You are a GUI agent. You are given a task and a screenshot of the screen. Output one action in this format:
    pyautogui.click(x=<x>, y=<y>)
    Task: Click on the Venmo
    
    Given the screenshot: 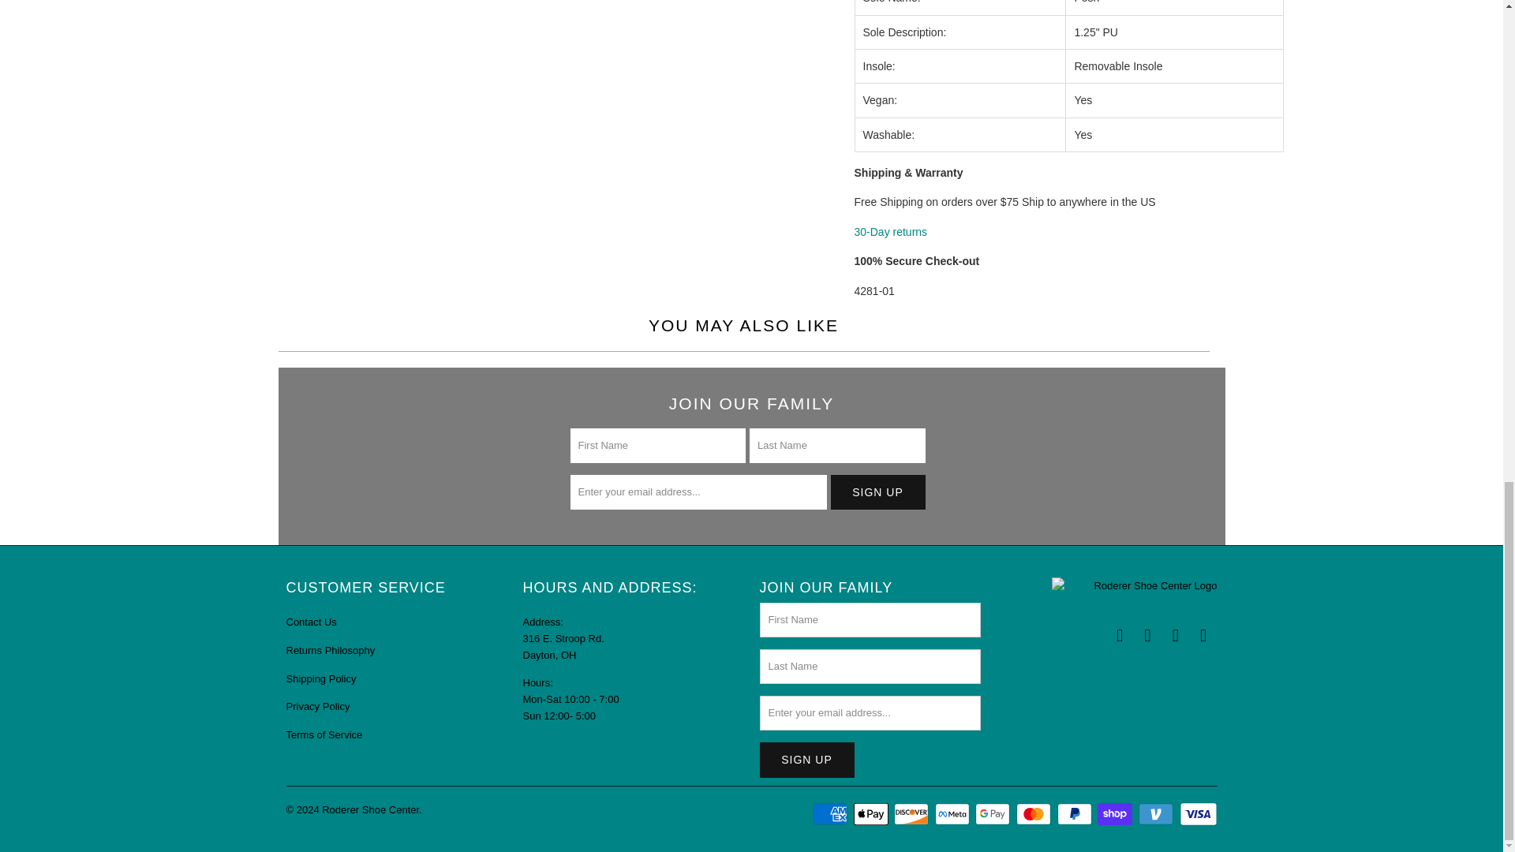 What is the action you would take?
    pyautogui.click(x=1158, y=814)
    